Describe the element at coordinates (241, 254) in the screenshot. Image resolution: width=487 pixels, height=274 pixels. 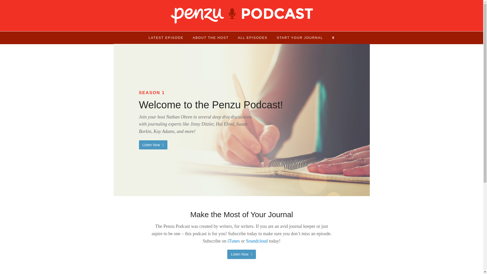
I see `Visit Site` at that location.